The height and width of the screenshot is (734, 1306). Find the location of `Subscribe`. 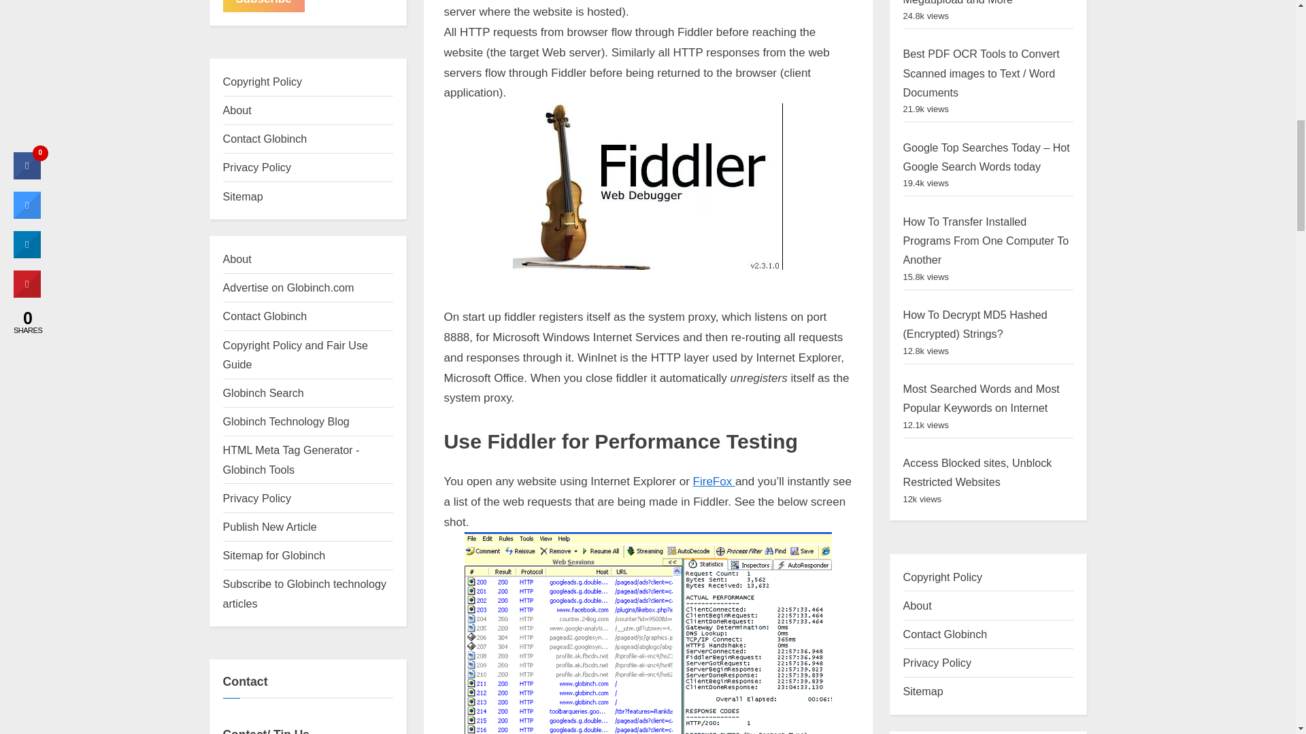

Subscribe is located at coordinates (264, 5).